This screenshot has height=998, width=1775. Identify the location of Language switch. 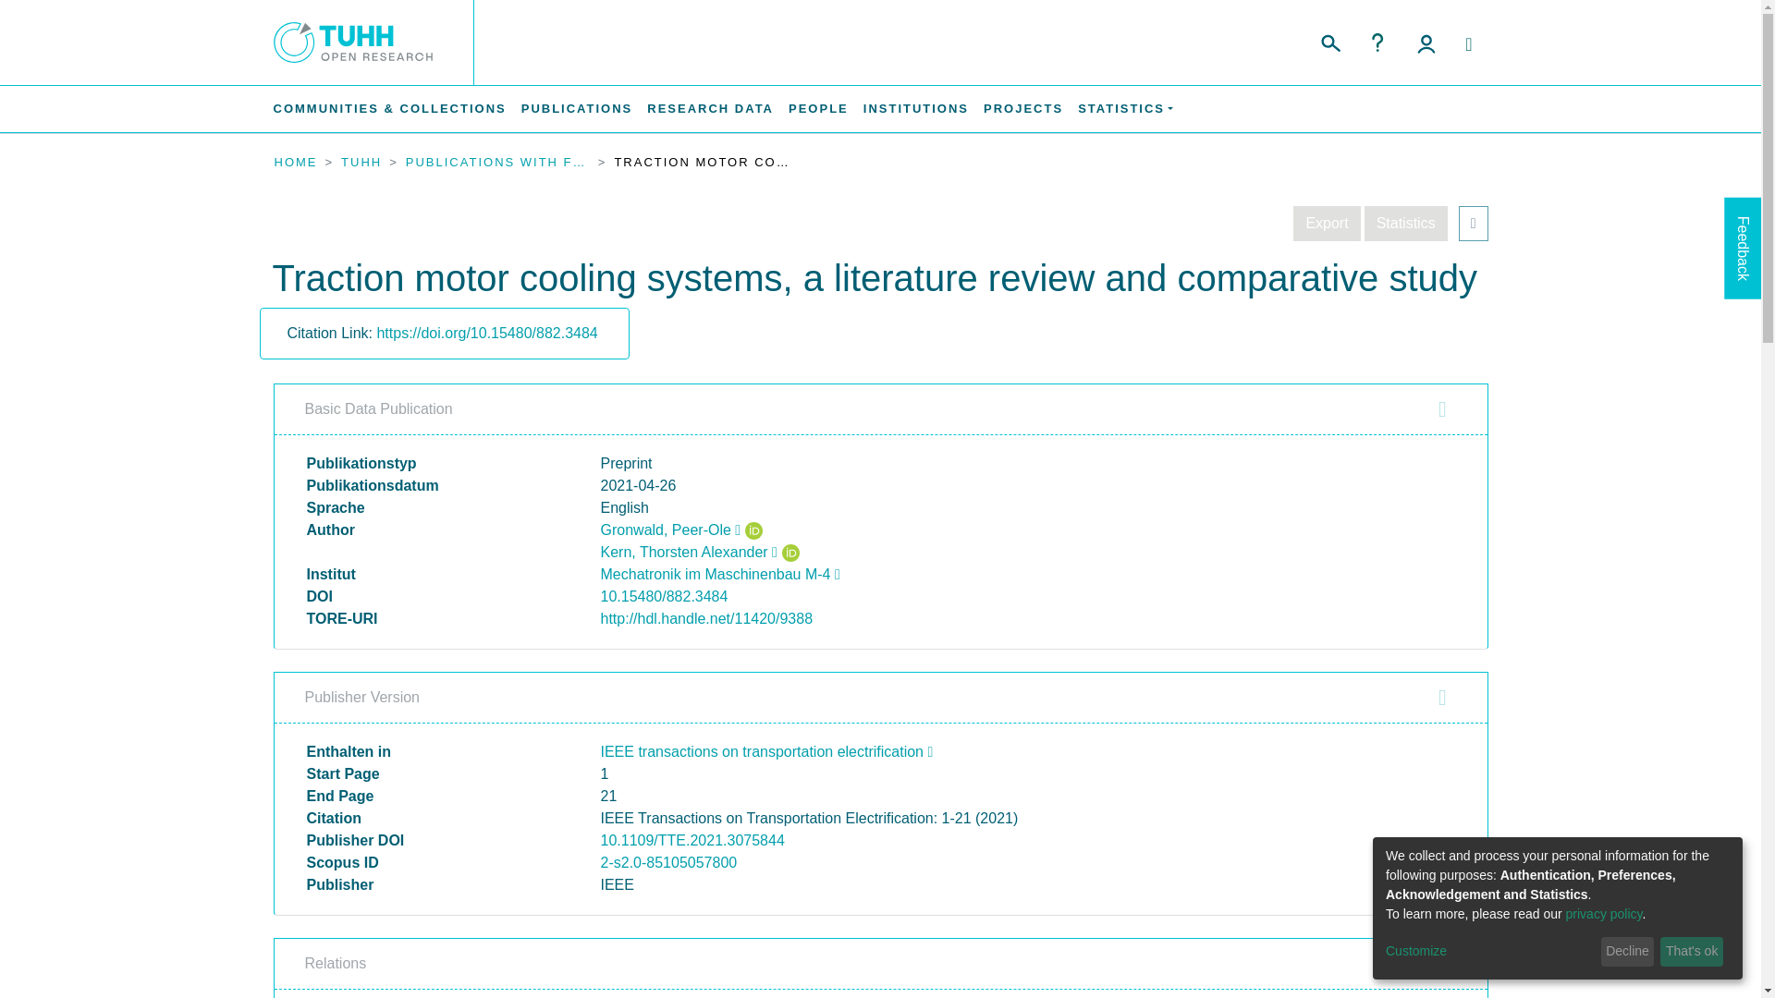
(1468, 44).